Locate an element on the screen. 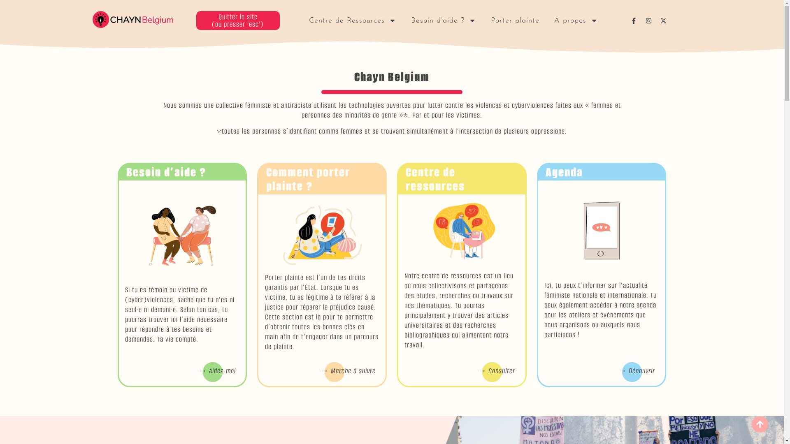  A propos is located at coordinates (576, 21).